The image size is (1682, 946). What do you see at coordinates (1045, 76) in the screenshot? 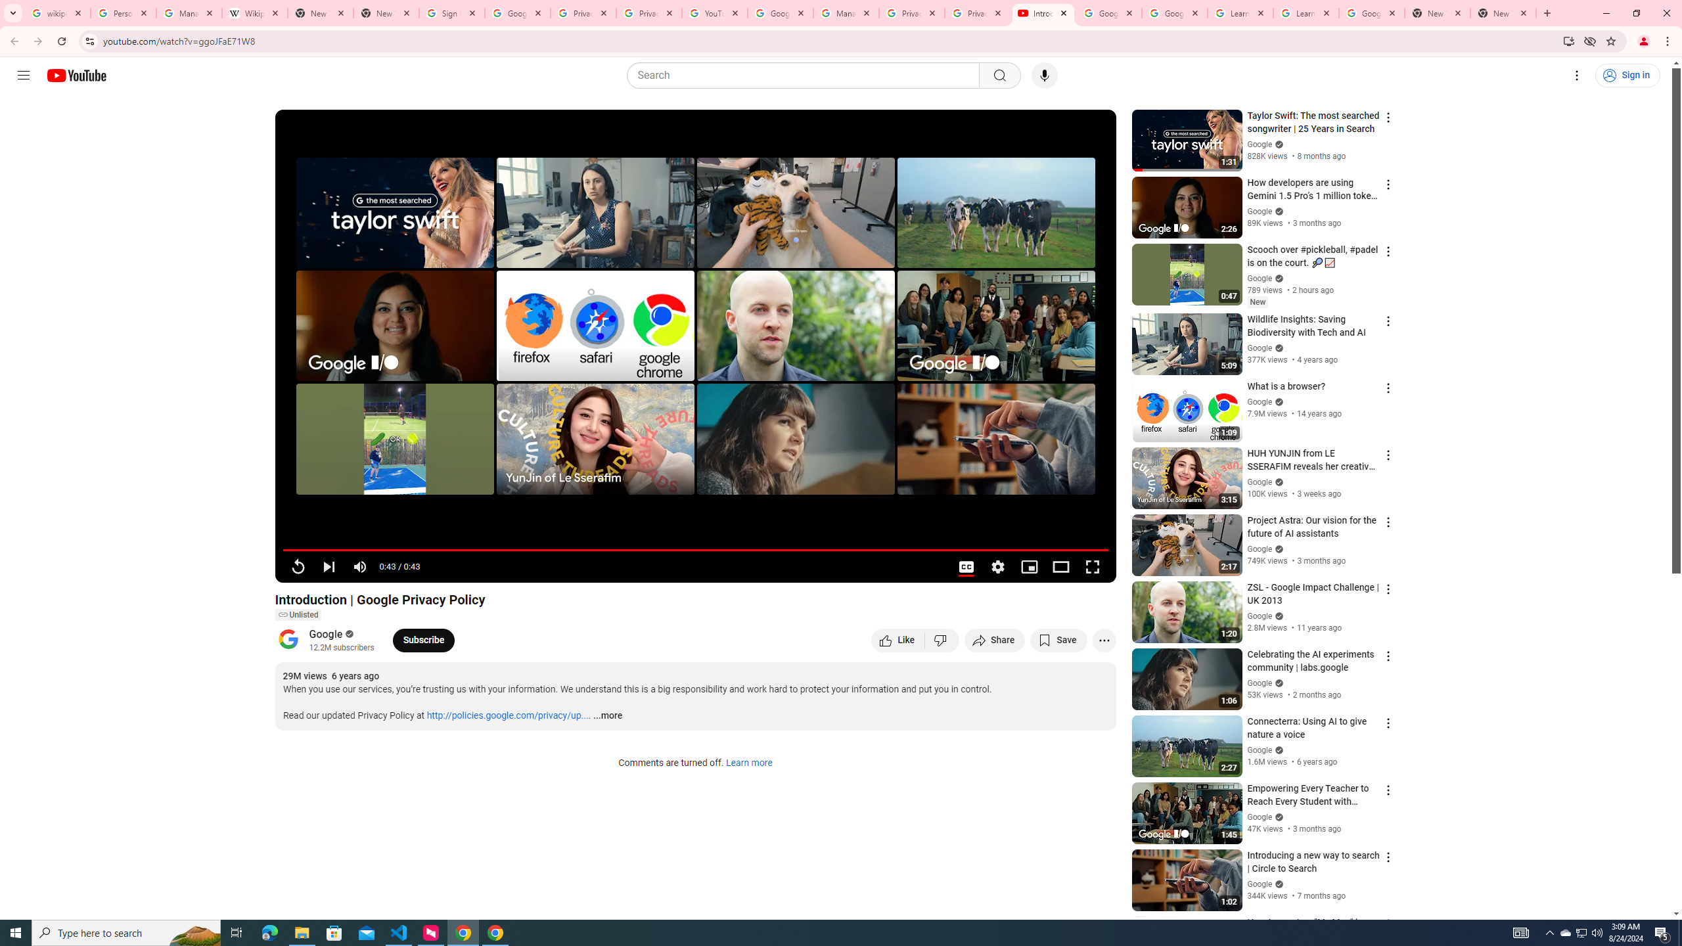
I see `Search with your voice` at bounding box center [1045, 76].